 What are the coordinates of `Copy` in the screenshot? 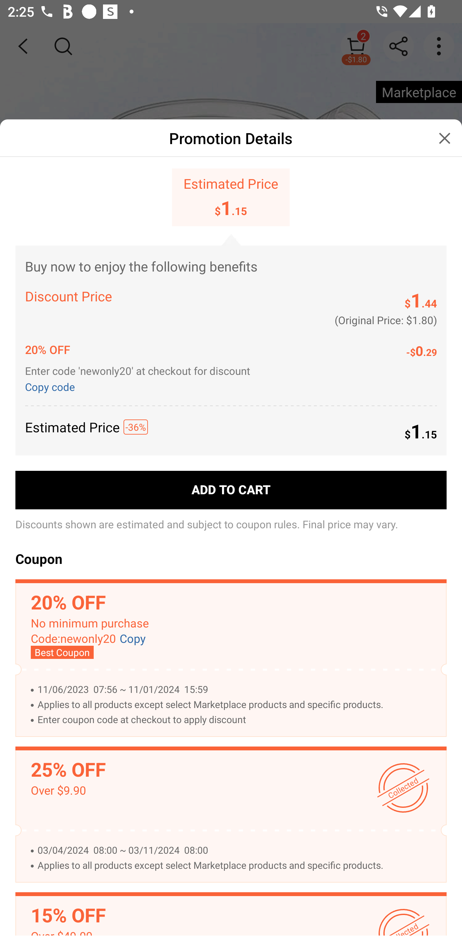 It's located at (133, 639).